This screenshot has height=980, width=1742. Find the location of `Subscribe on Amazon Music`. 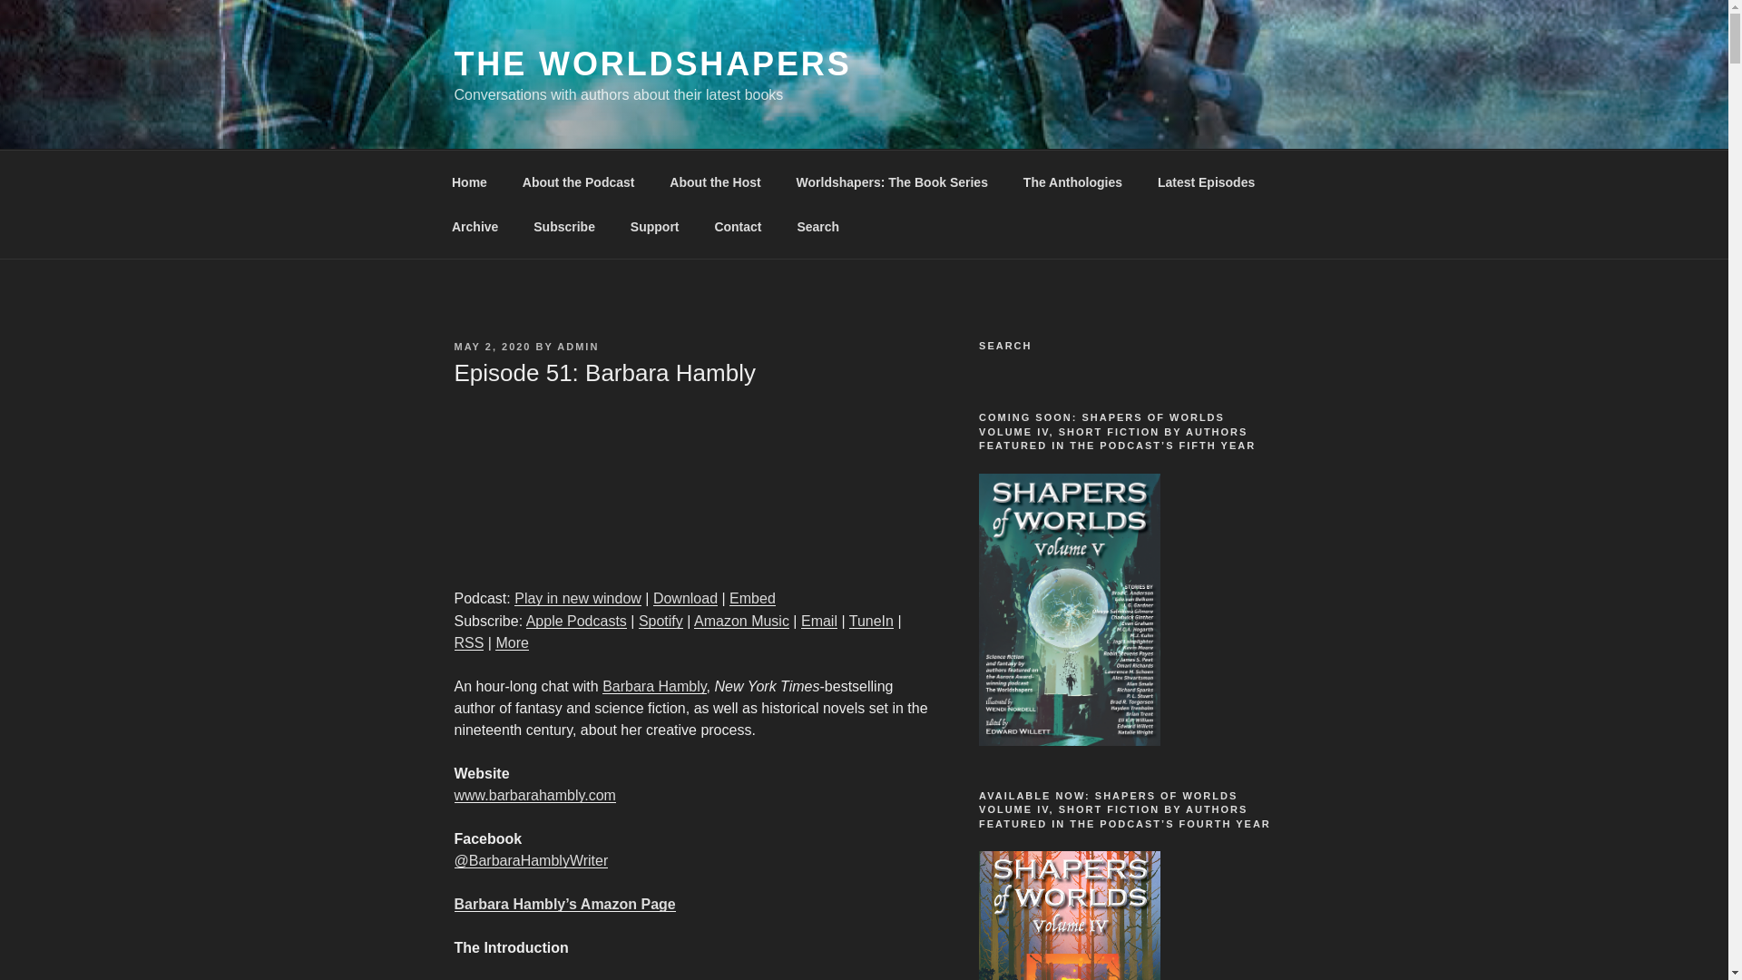

Subscribe on Amazon Music is located at coordinates (740, 621).